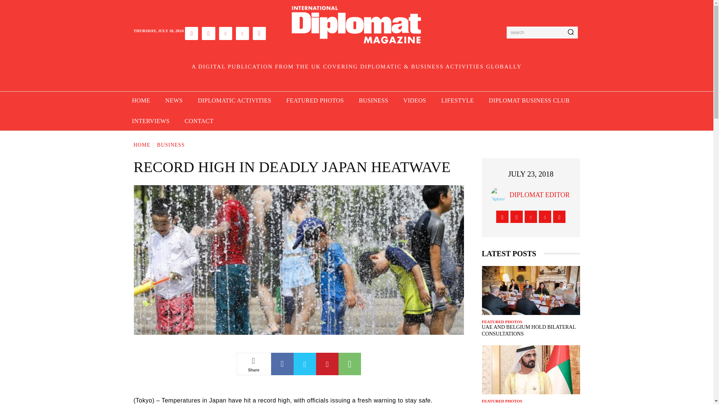 Image resolution: width=719 pixels, height=404 pixels. I want to click on Facebook, so click(191, 33).